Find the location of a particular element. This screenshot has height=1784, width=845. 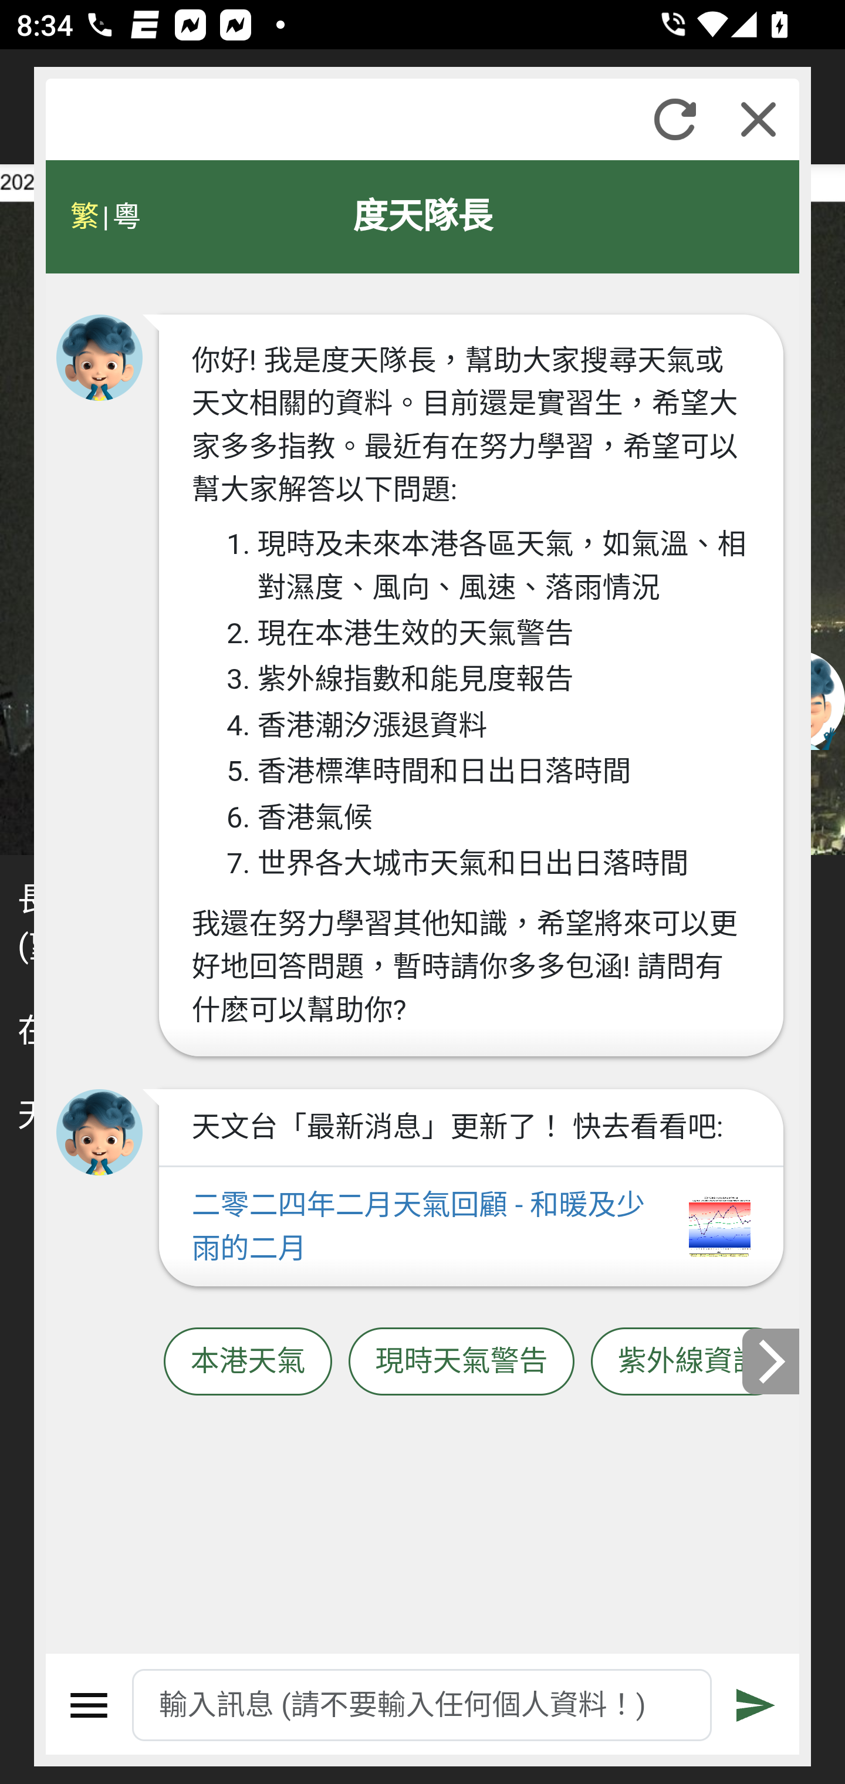

重新整理 is located at coordinates (675, 119).